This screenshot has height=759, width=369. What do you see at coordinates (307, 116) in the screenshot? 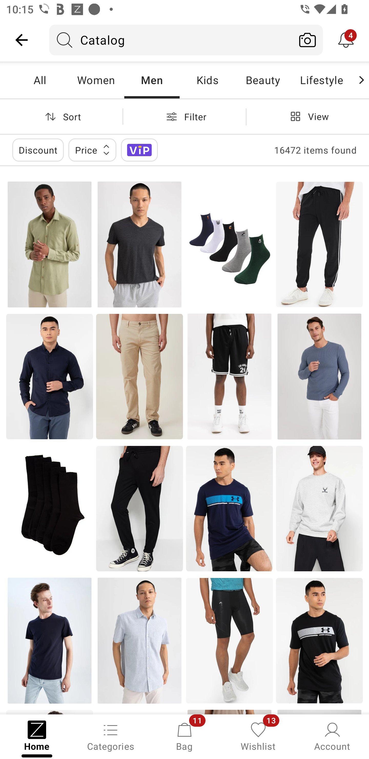
I see `View` at bounding box center [307, 116].